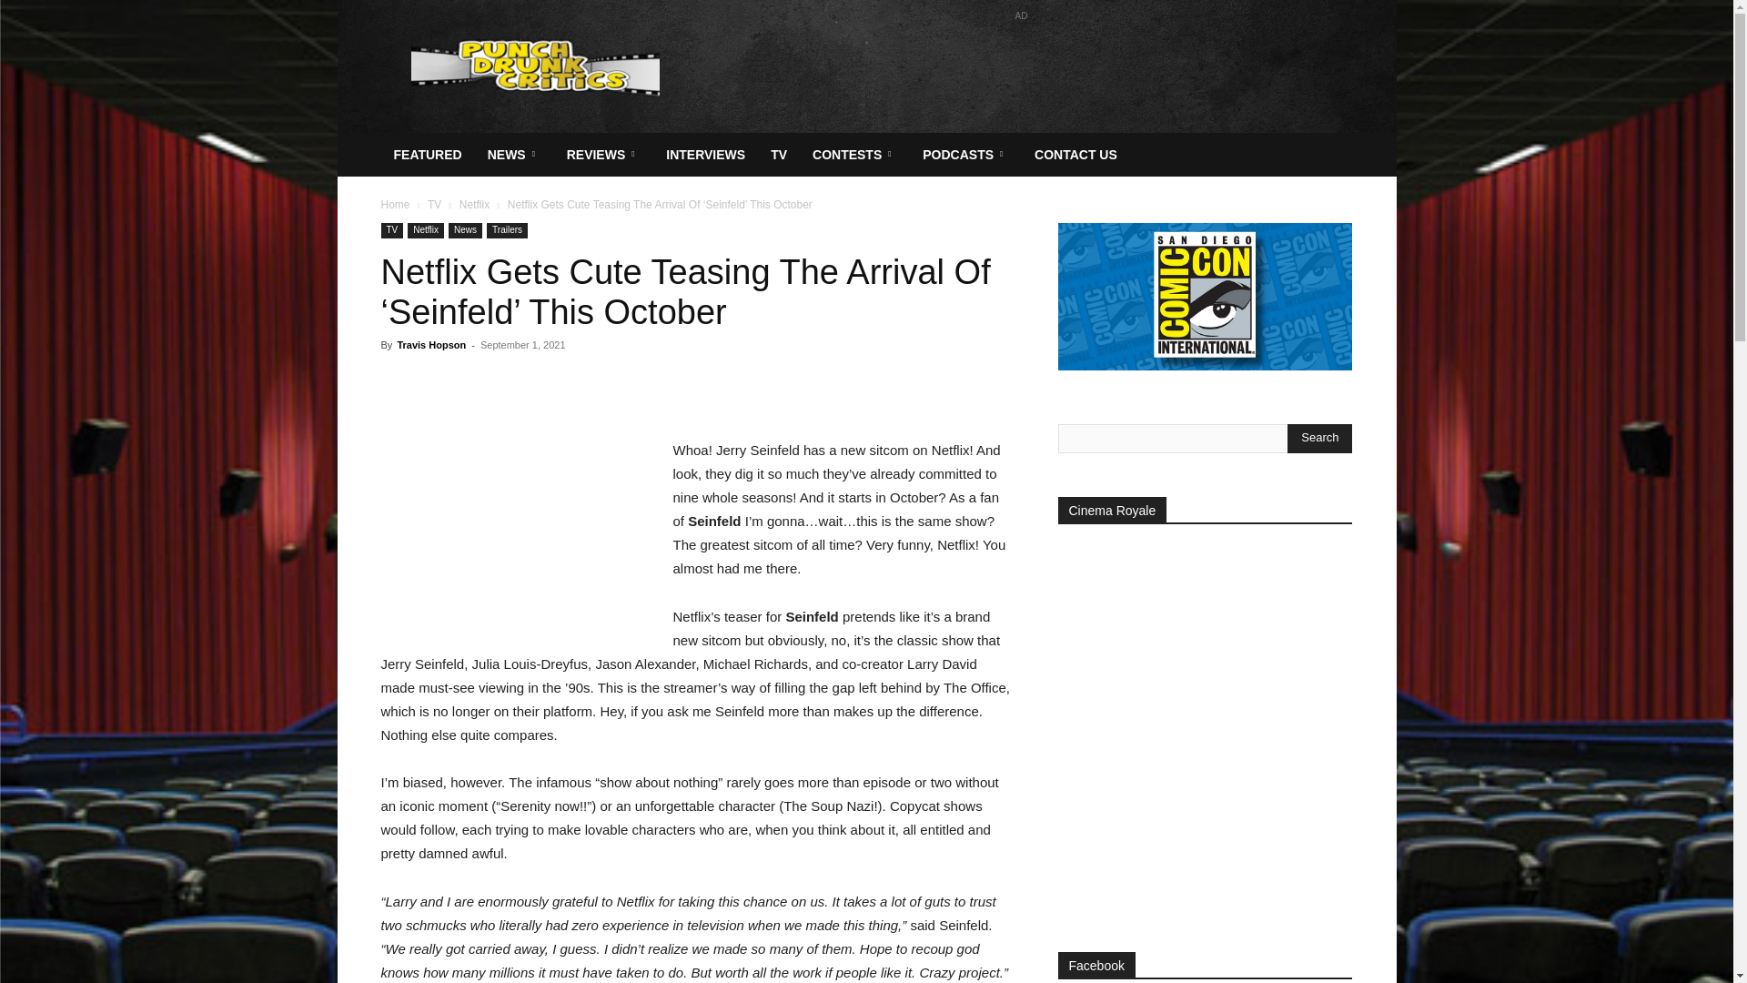  What do you see at coordinates (473, 205) in the screenshot?
I see `View all posts in Netflix` at bounding box center [473, 205].